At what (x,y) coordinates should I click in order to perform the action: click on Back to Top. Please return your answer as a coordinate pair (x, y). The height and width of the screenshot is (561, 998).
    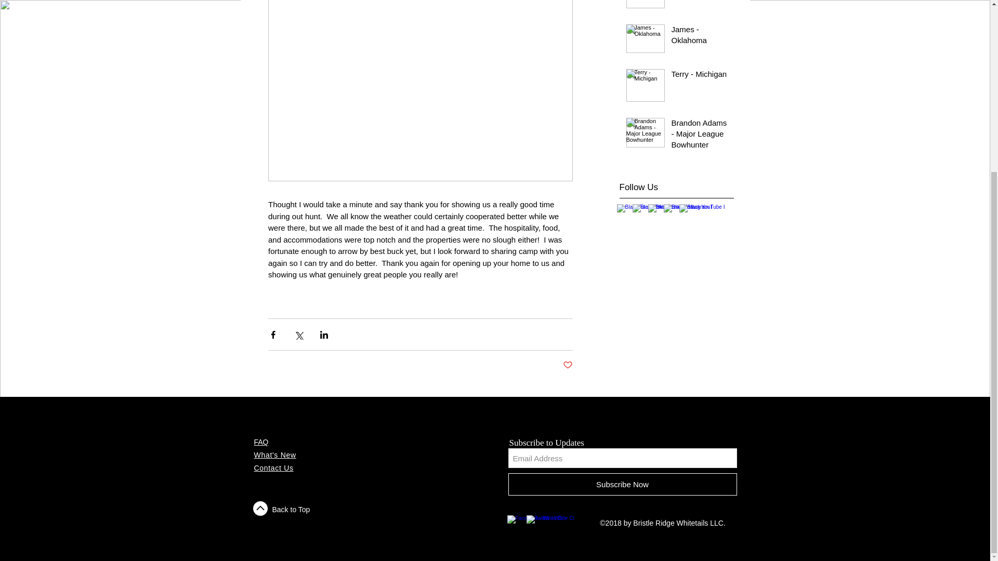
    Looking at the image, I should click on (291, 510).